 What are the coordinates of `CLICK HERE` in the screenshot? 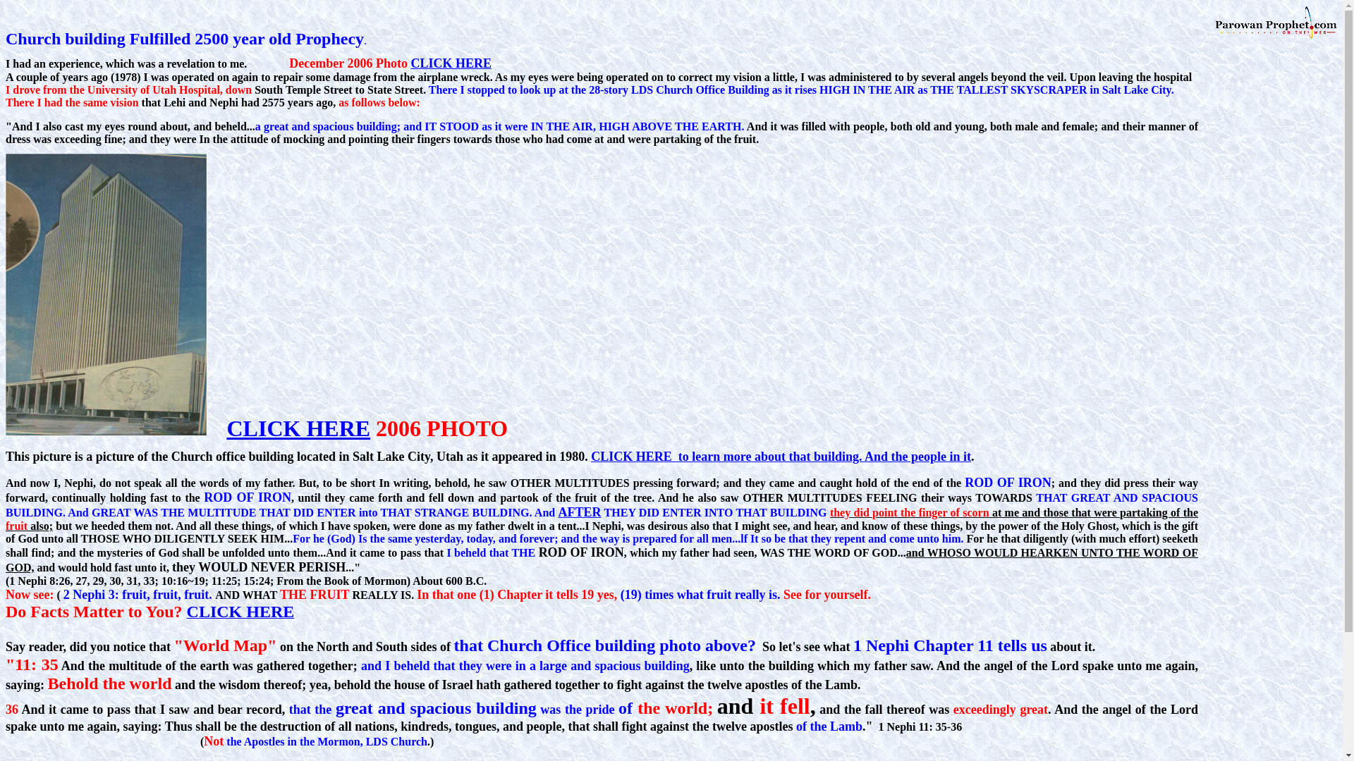 It's located at (450, 63).